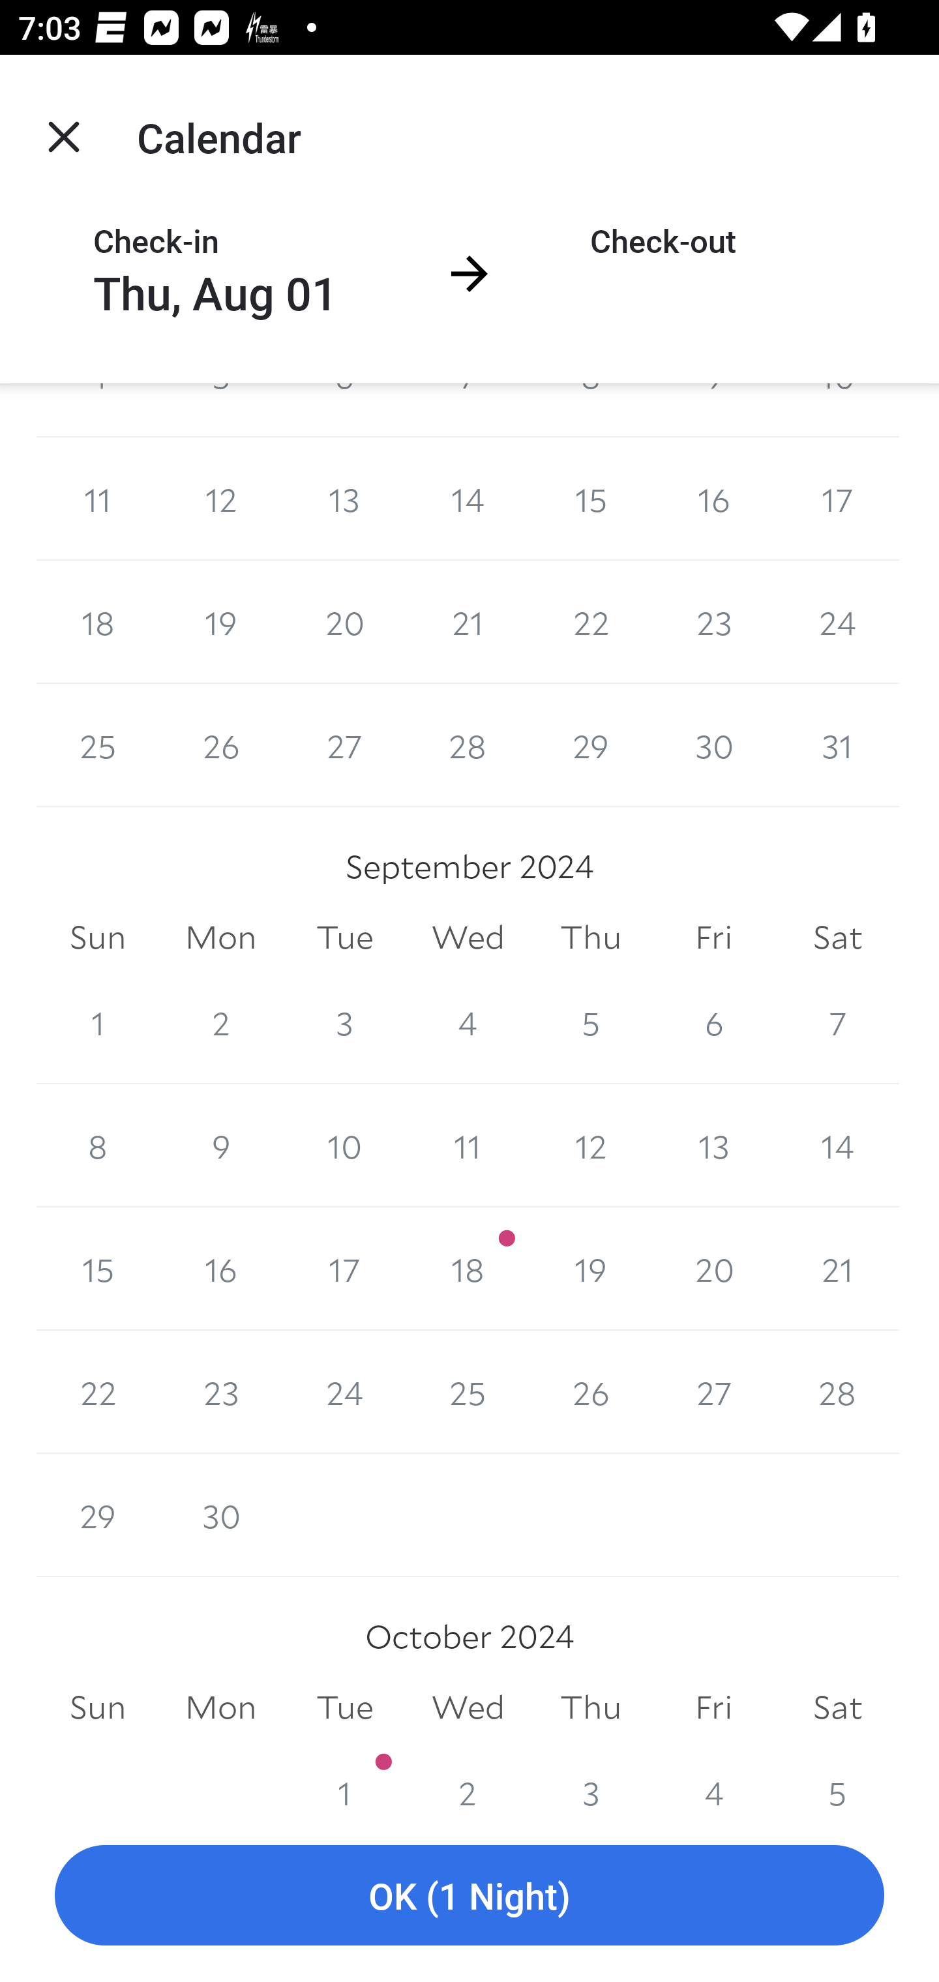 The image size is (939, 1982). I want to click on Sat, so click(837, 938).